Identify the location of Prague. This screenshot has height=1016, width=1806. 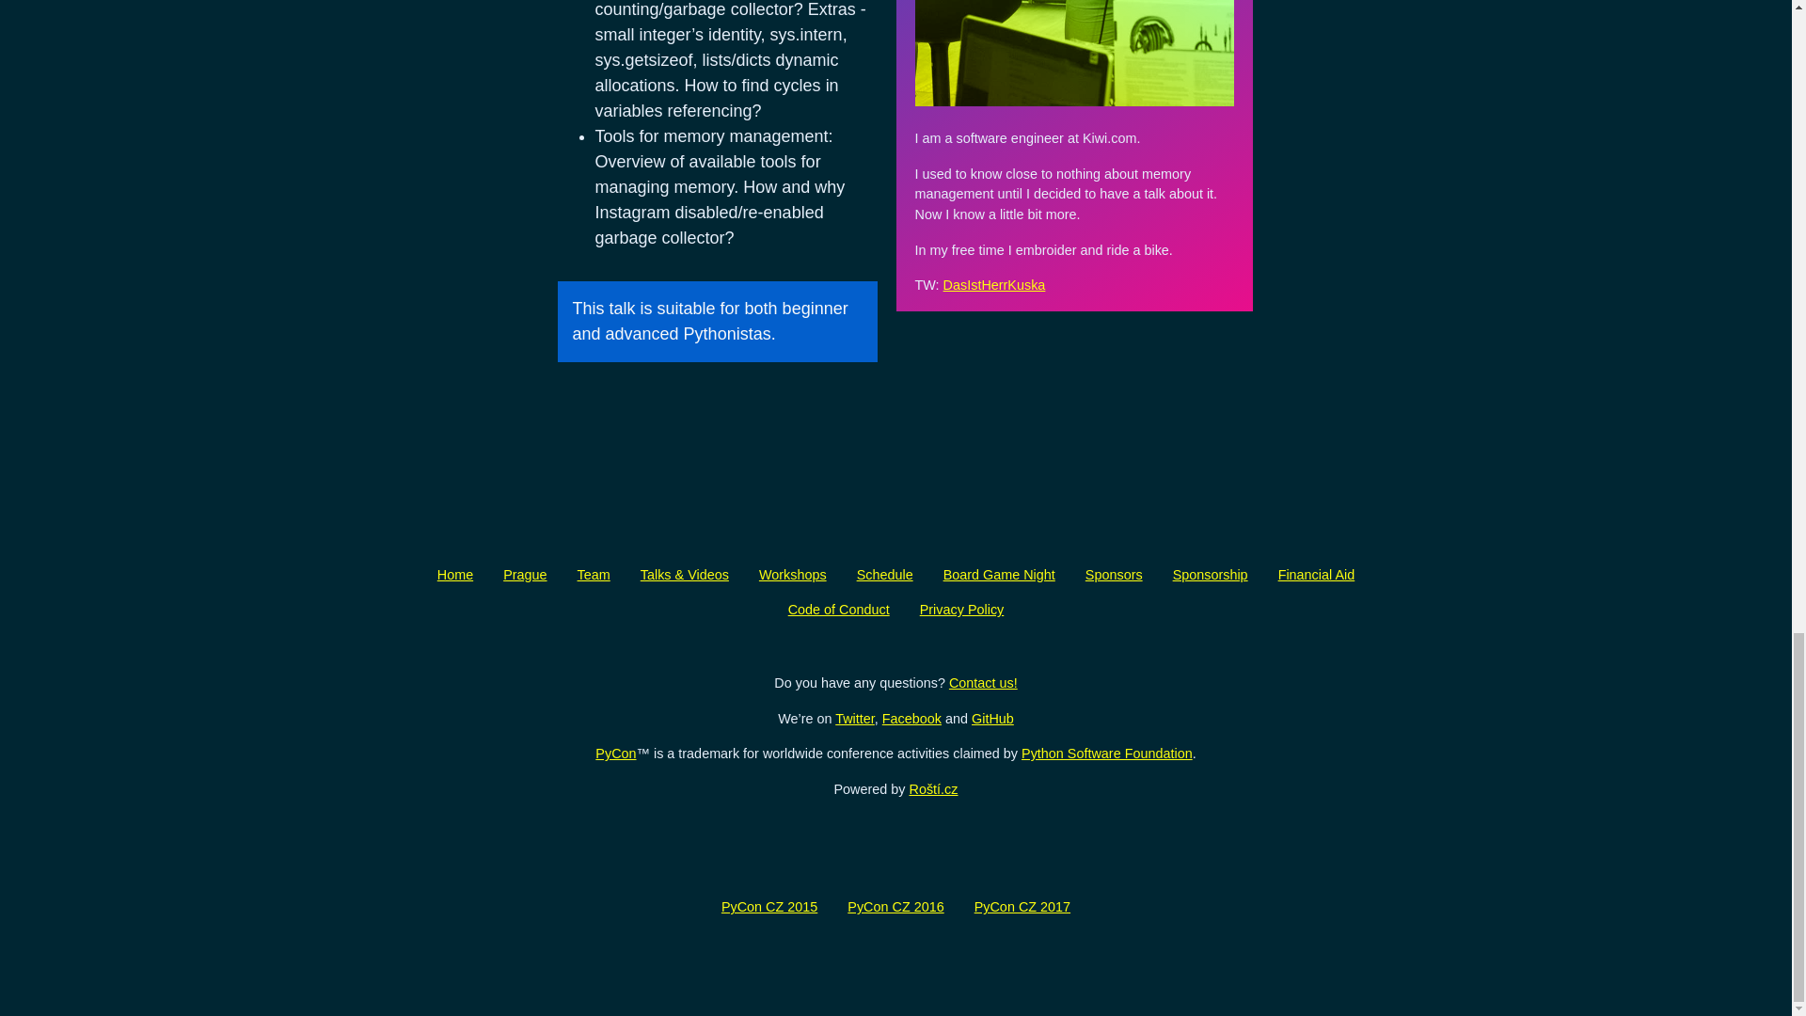
(525, 575).